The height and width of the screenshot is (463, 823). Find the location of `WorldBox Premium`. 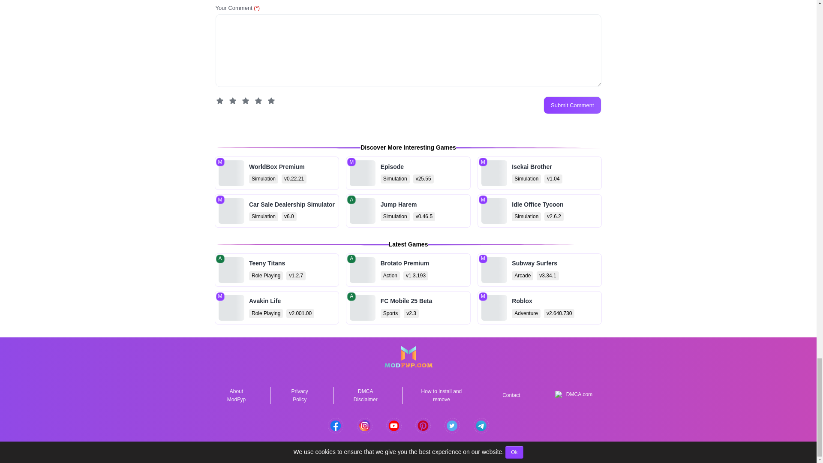

WorldBox Premium is located at coordinates (276, 173).